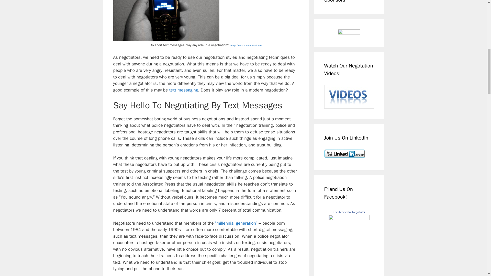 This screenshot has width=491, height=276. I want to click on Who are the millennials?, so click(236, 223).